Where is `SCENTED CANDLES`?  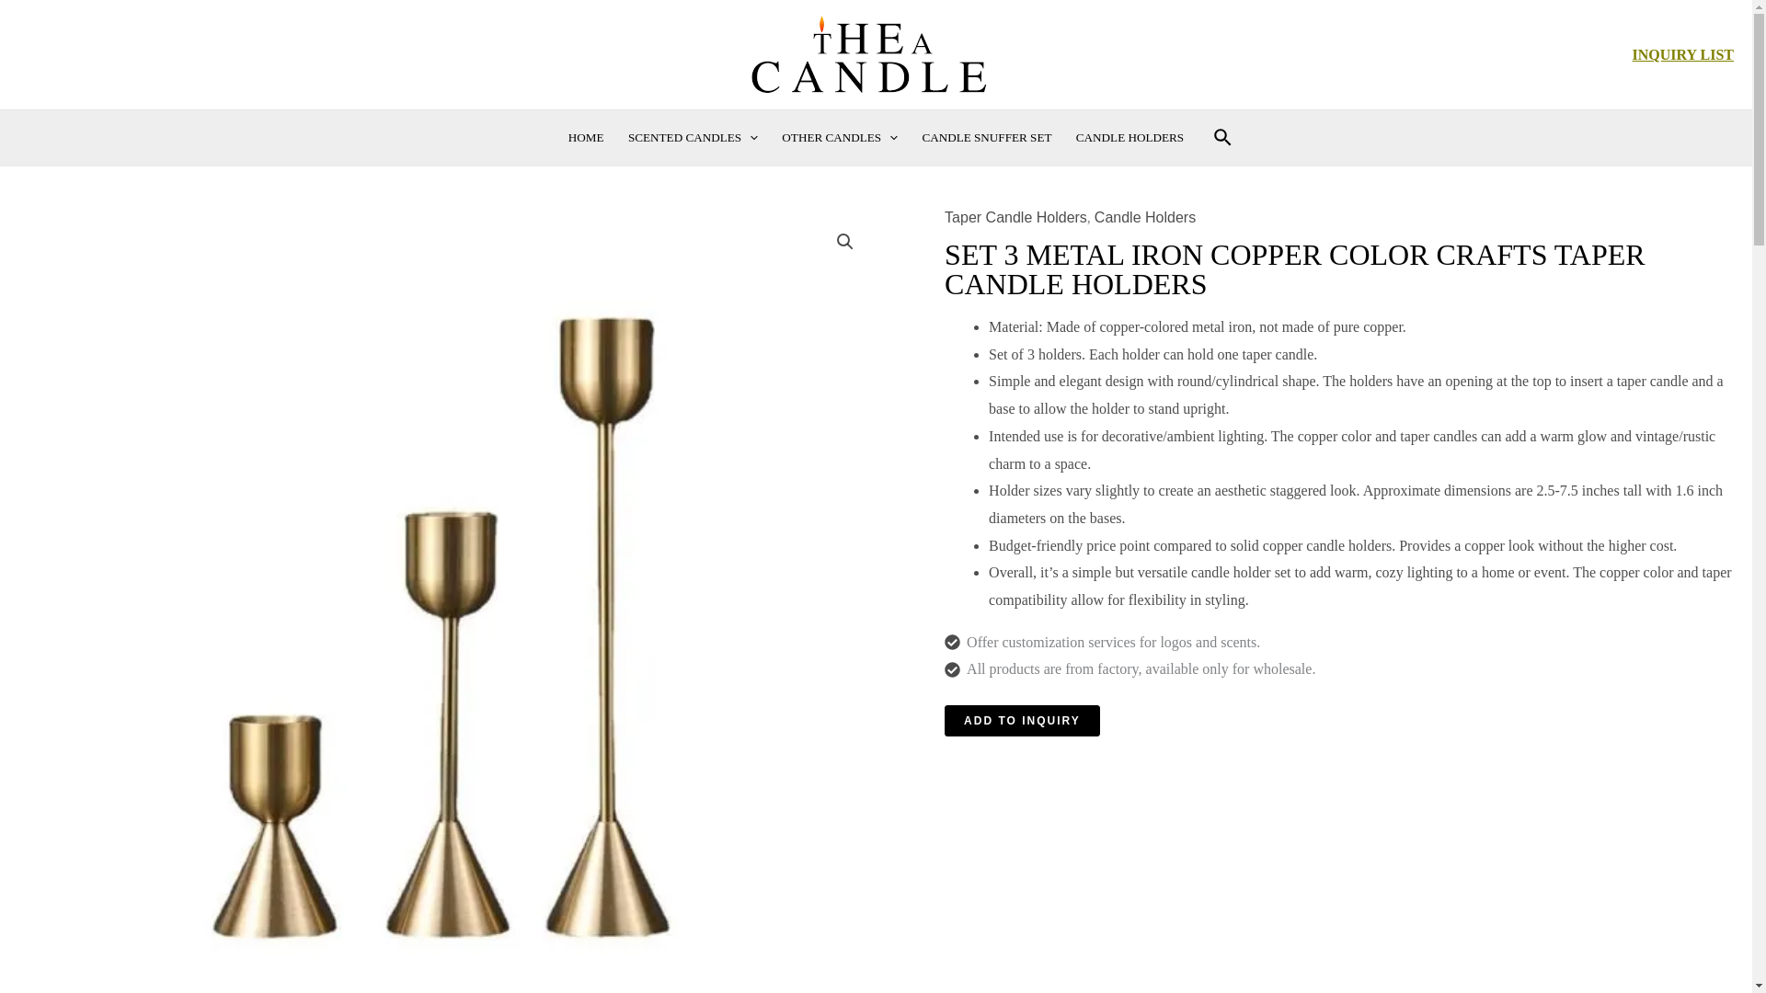 SCENTED CANDLES is located at coordinates (694, 138).